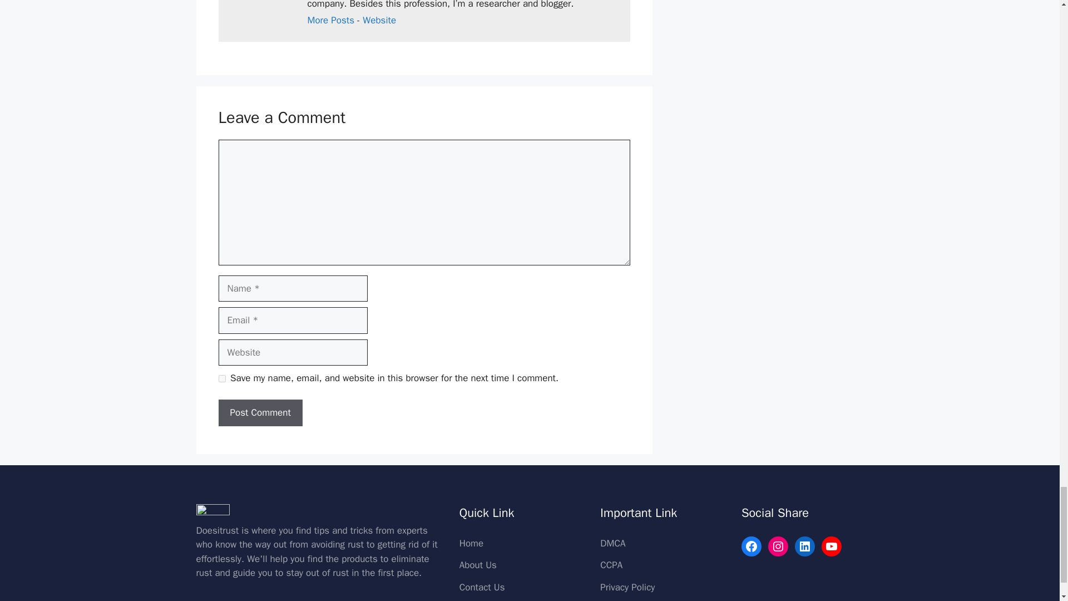  I want to click on CCPA, so click(611, 565).